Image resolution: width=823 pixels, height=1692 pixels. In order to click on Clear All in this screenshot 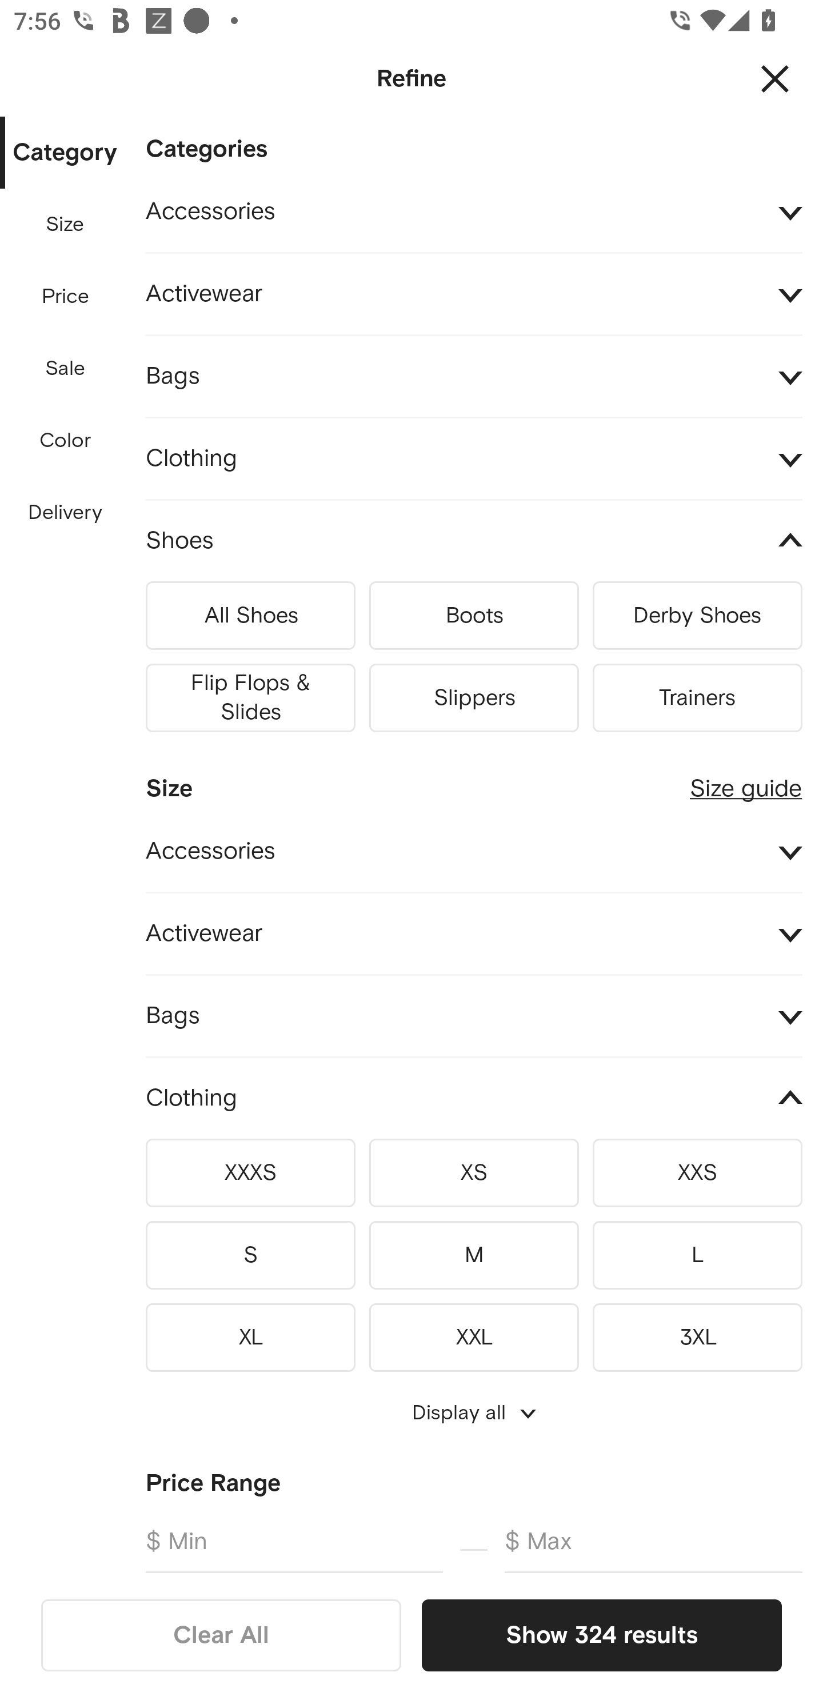, I will do `click(221, 1635)`.